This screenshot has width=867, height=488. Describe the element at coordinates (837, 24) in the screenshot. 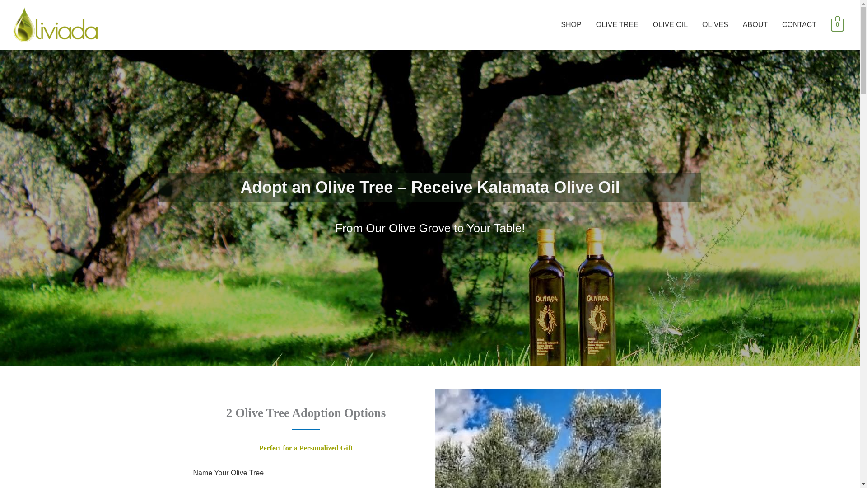

I see `0` at that location.